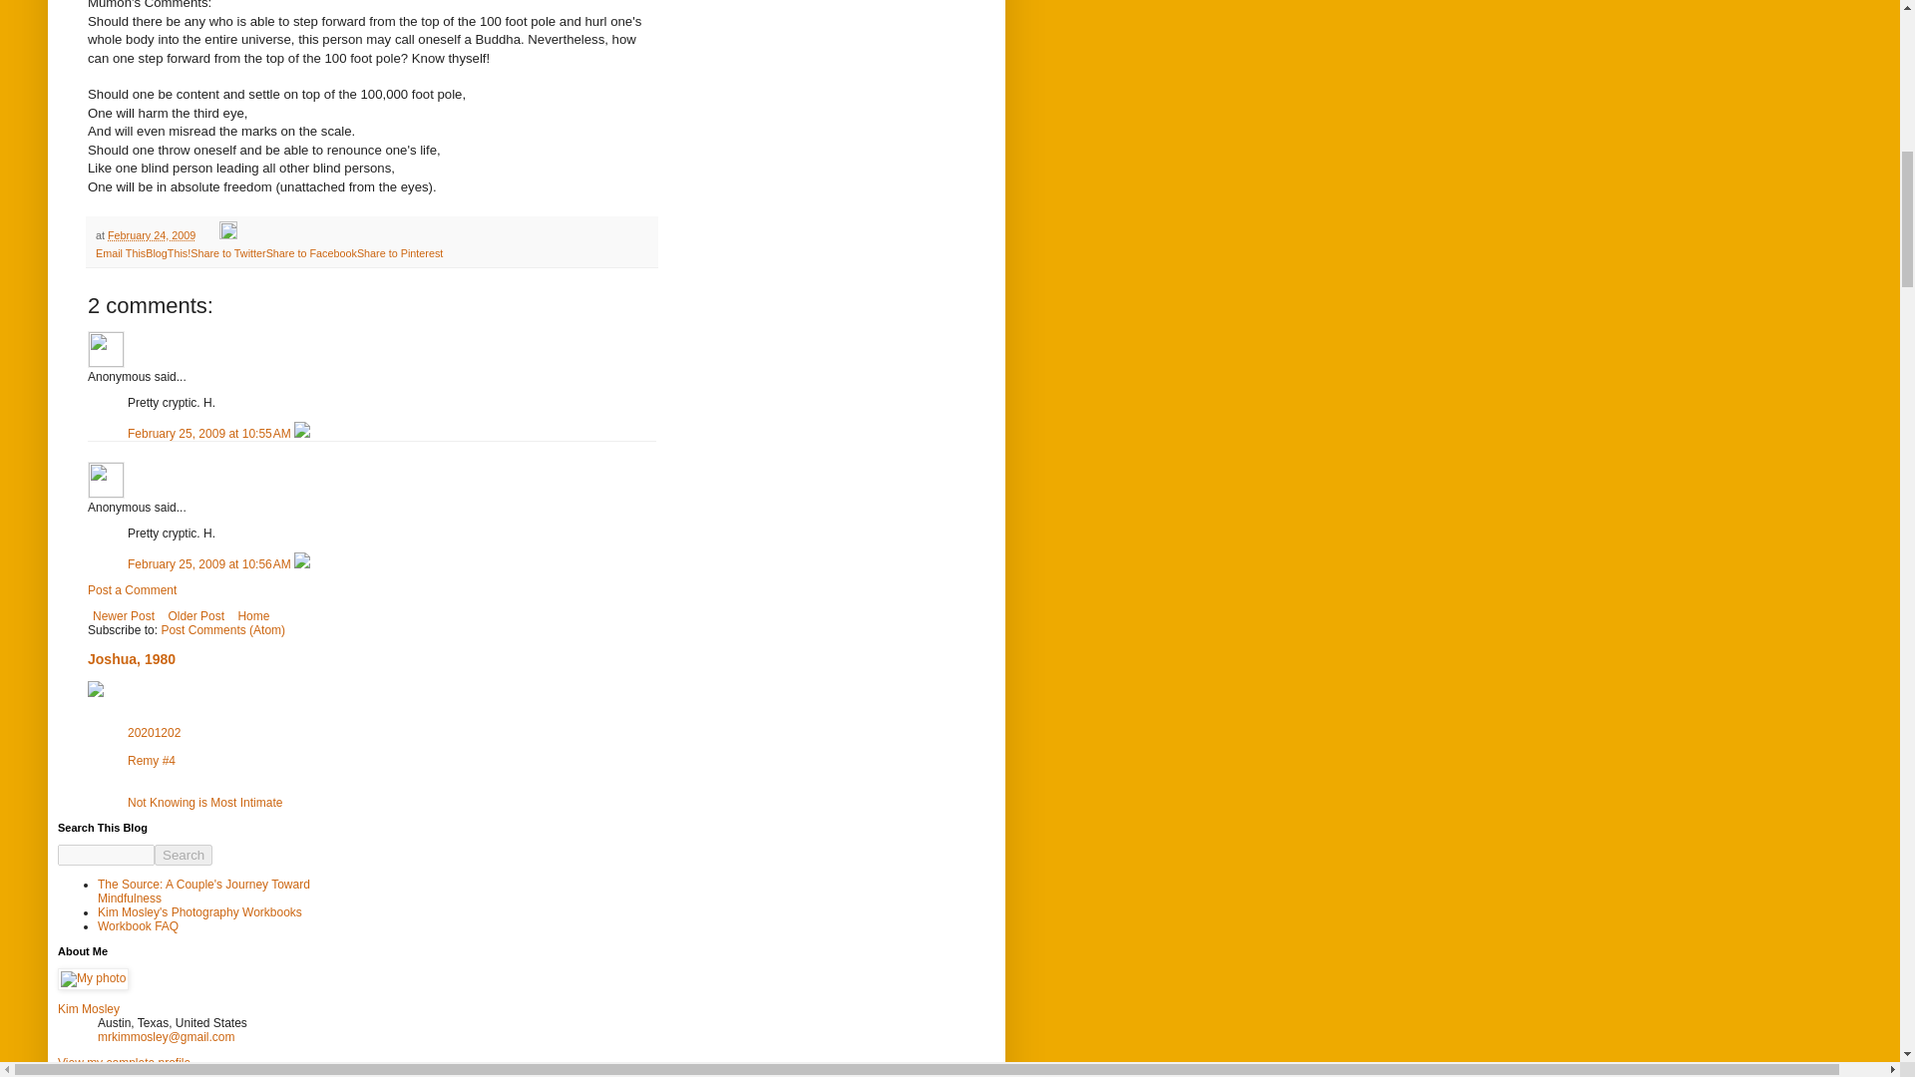  What do you see at coordinates (195, 615) in the screenshot?
I see `Older Post` at bounding box center [195, 615].